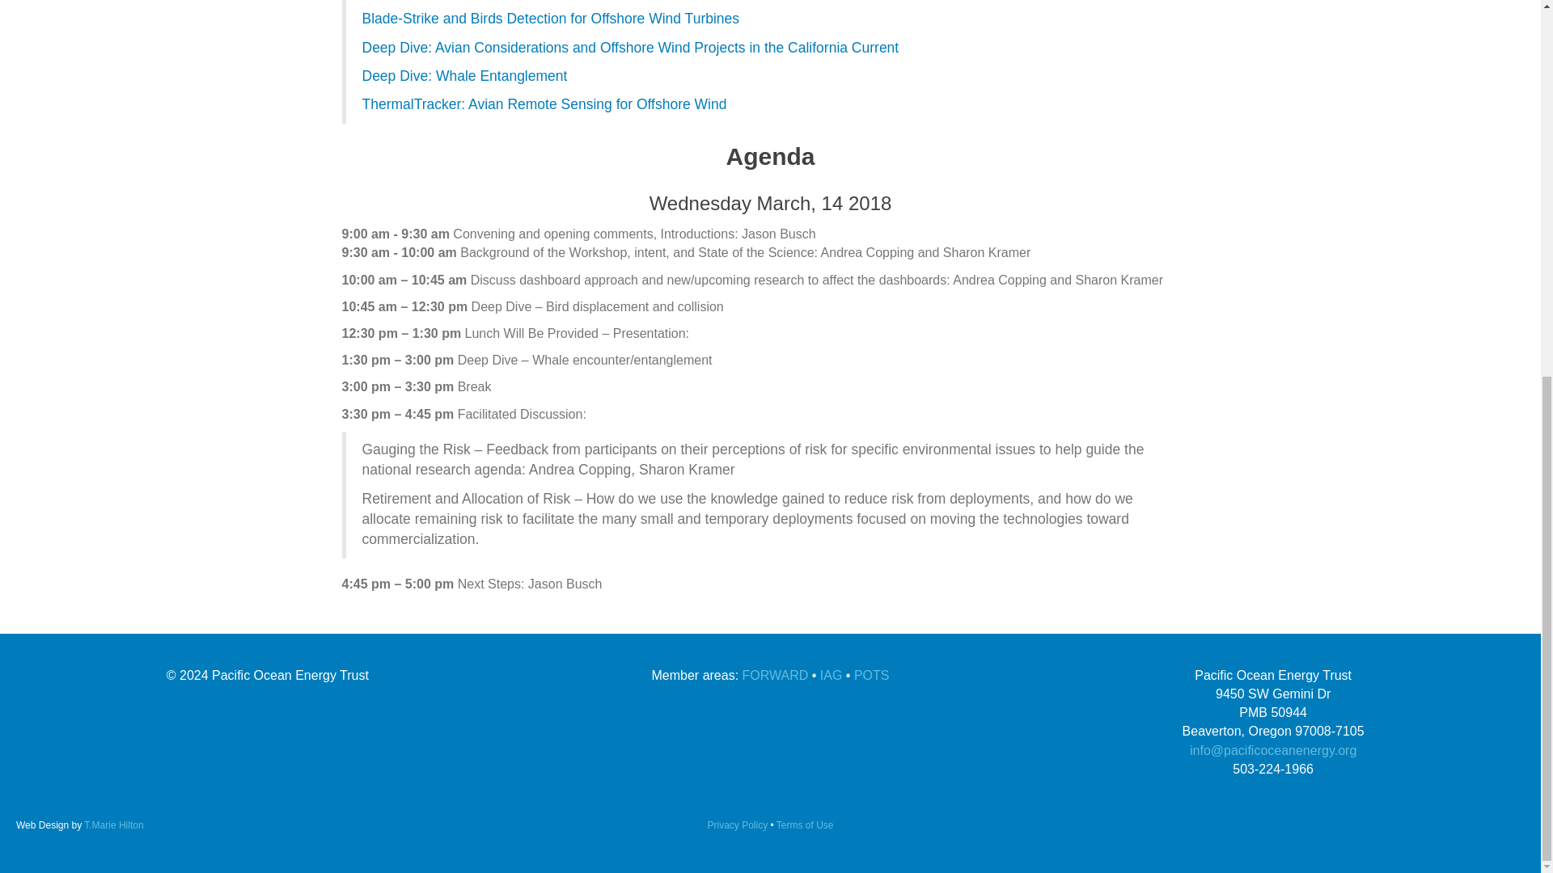  I want to click on Privacy Policy, so click(736, 825).